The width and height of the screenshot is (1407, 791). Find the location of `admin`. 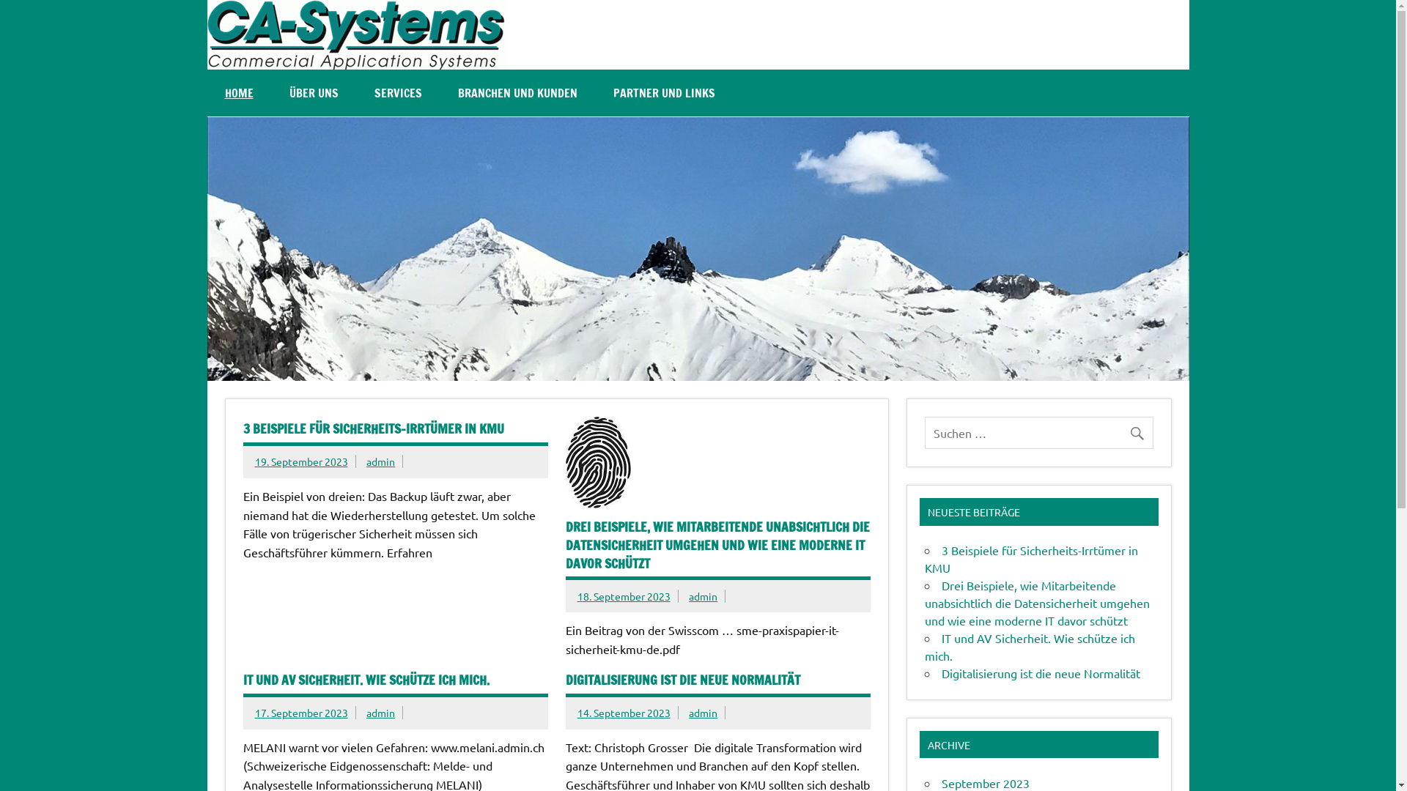

admin is located at coordinates (703, 596).